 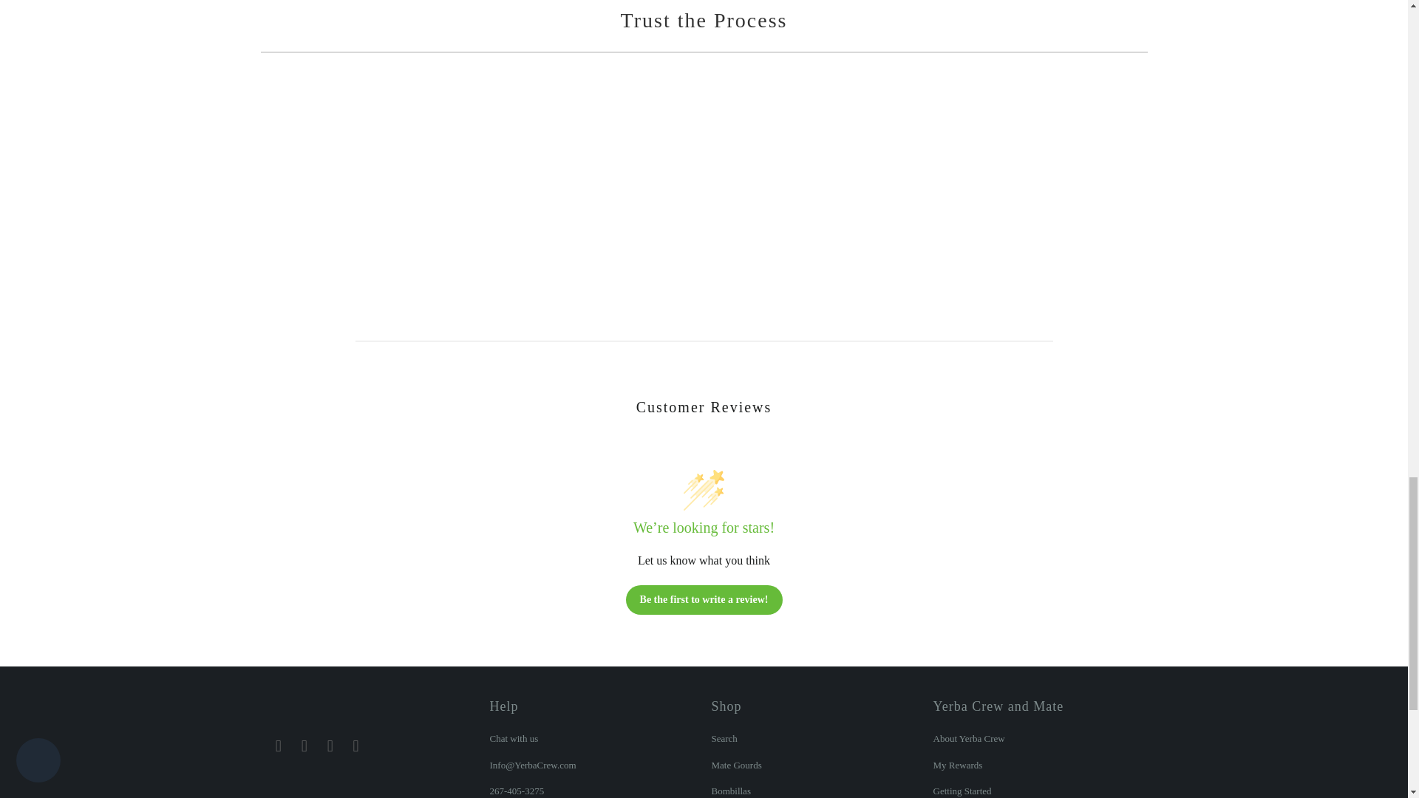 I want to click on Email Yerba Crew, so click(x=278, y=746).